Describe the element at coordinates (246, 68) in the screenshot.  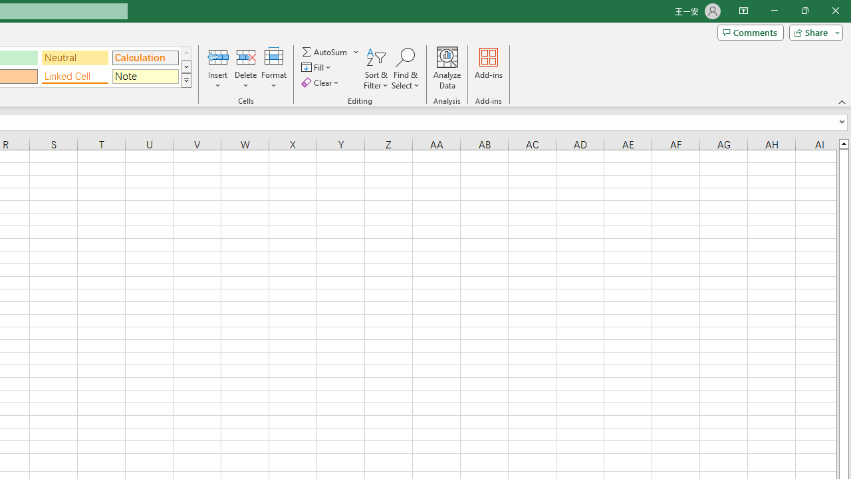
I see `Delete` at that location.